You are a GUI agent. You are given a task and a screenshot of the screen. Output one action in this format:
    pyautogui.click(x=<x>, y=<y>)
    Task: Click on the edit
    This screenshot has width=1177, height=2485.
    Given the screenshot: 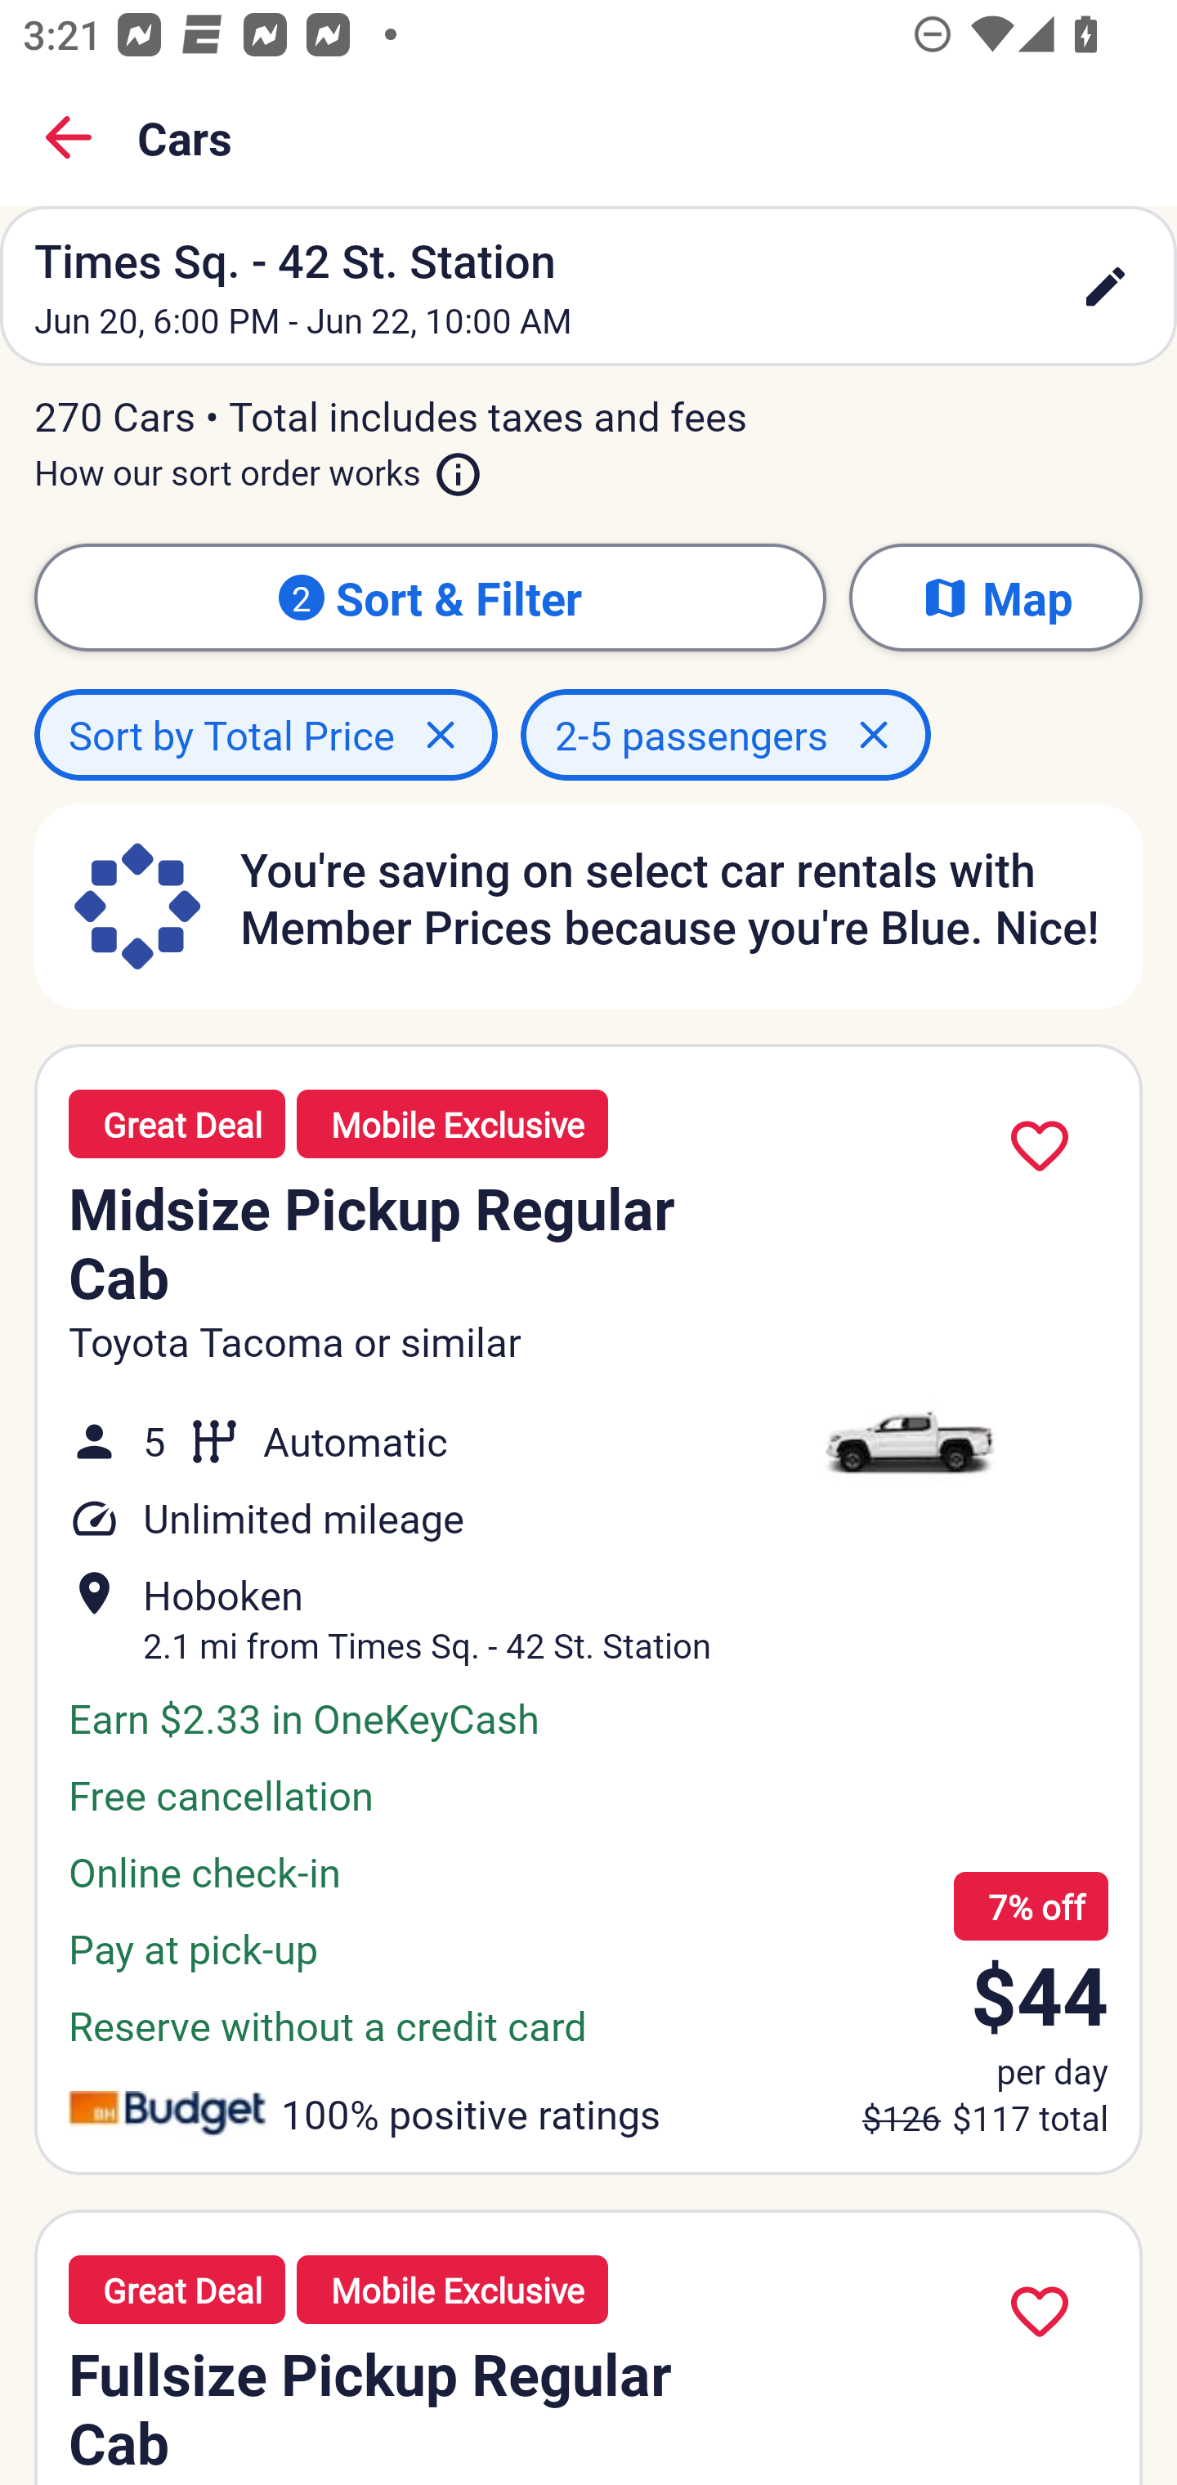 What is the action you would take?
    pyautogui.click(x=1105, y=286)
    